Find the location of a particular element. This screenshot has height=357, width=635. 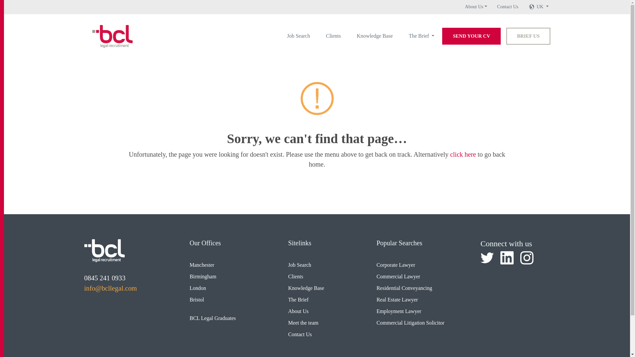

Knowledge Base is located at coordinates (375, 36).